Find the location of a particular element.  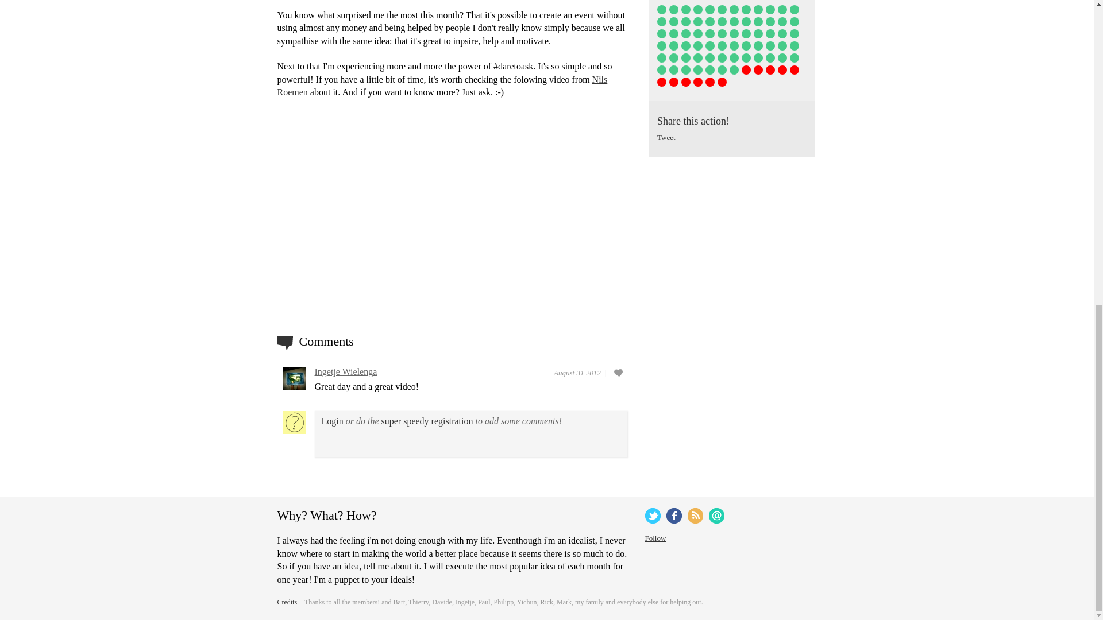

Anonymous is located at coordinates (746, 9).